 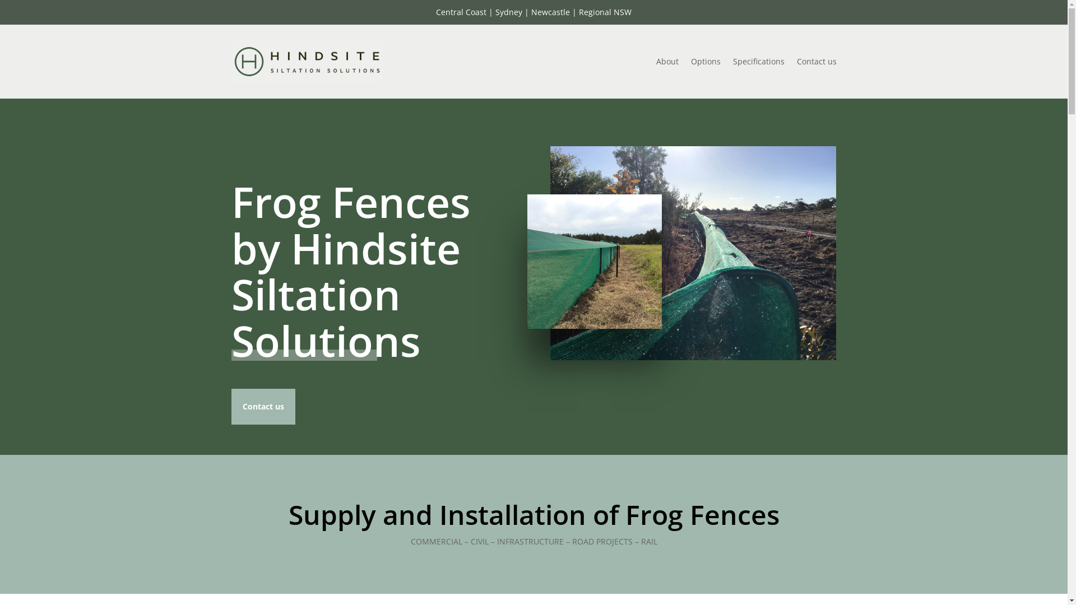 I want to click on Contact us, so click(x=817, y=62).